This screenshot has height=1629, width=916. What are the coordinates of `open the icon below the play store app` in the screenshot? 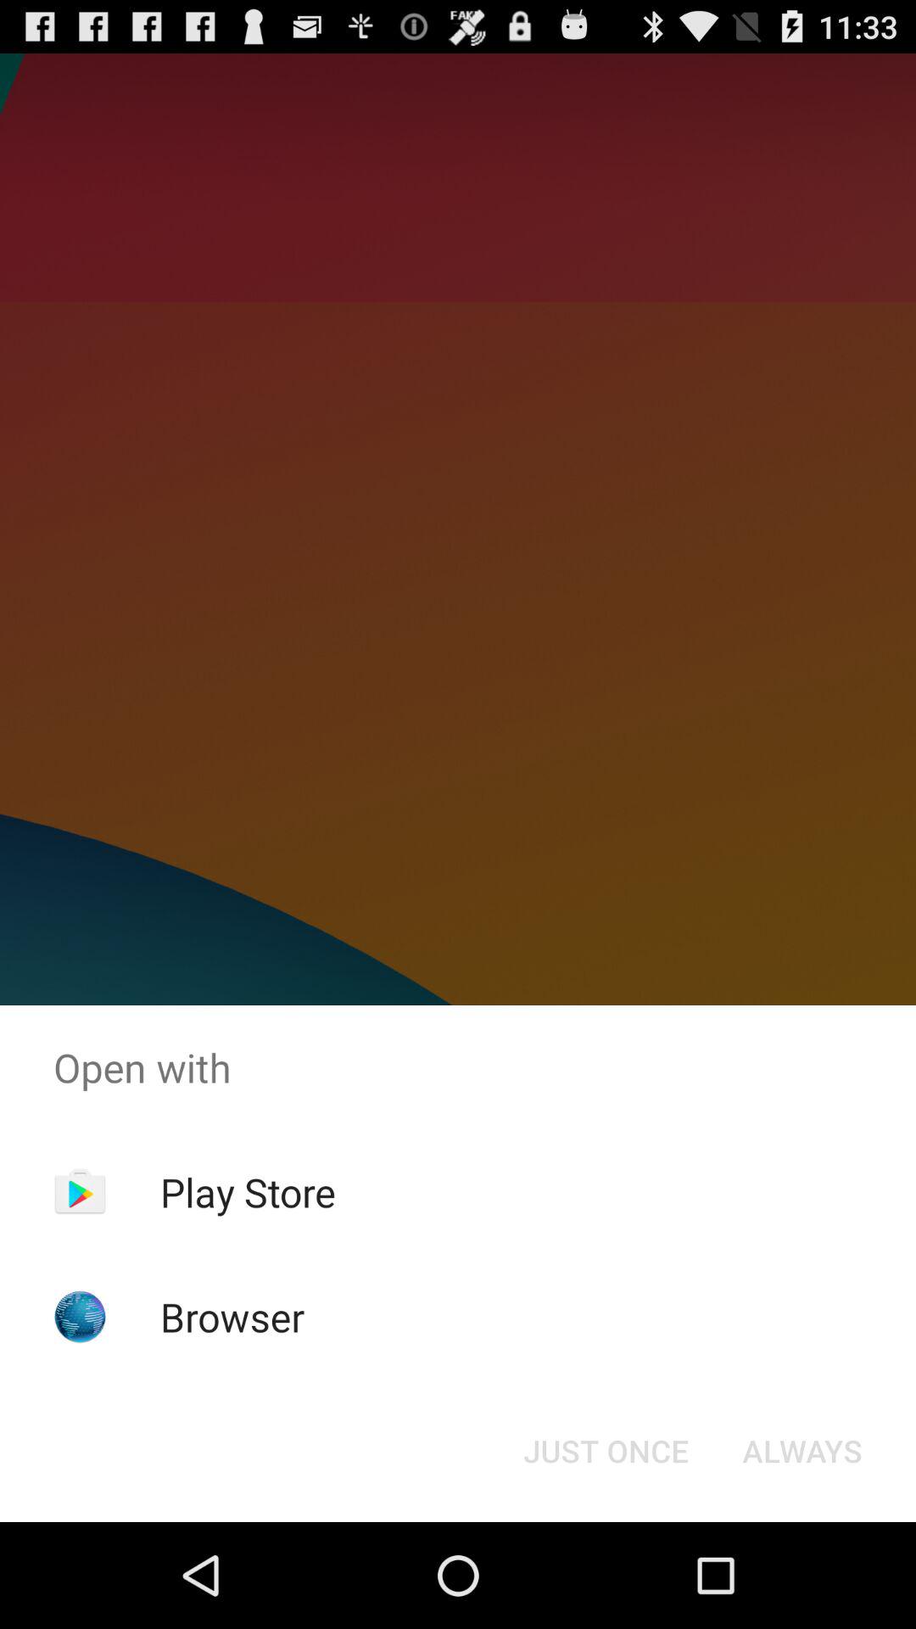 It's located at (232, 1317).